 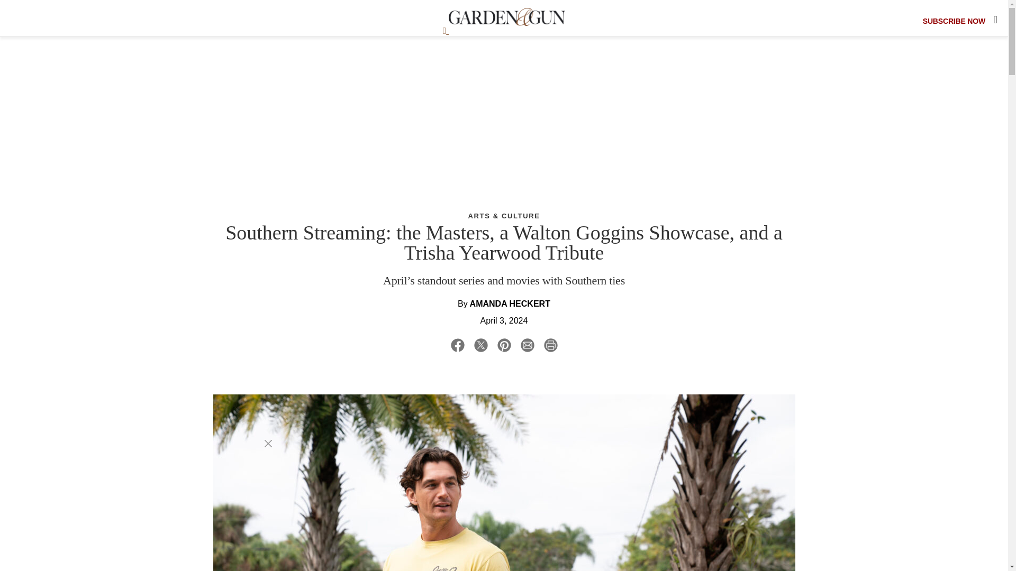 I want to click on Accessibility Contact Information, so click(x=41, y=10).